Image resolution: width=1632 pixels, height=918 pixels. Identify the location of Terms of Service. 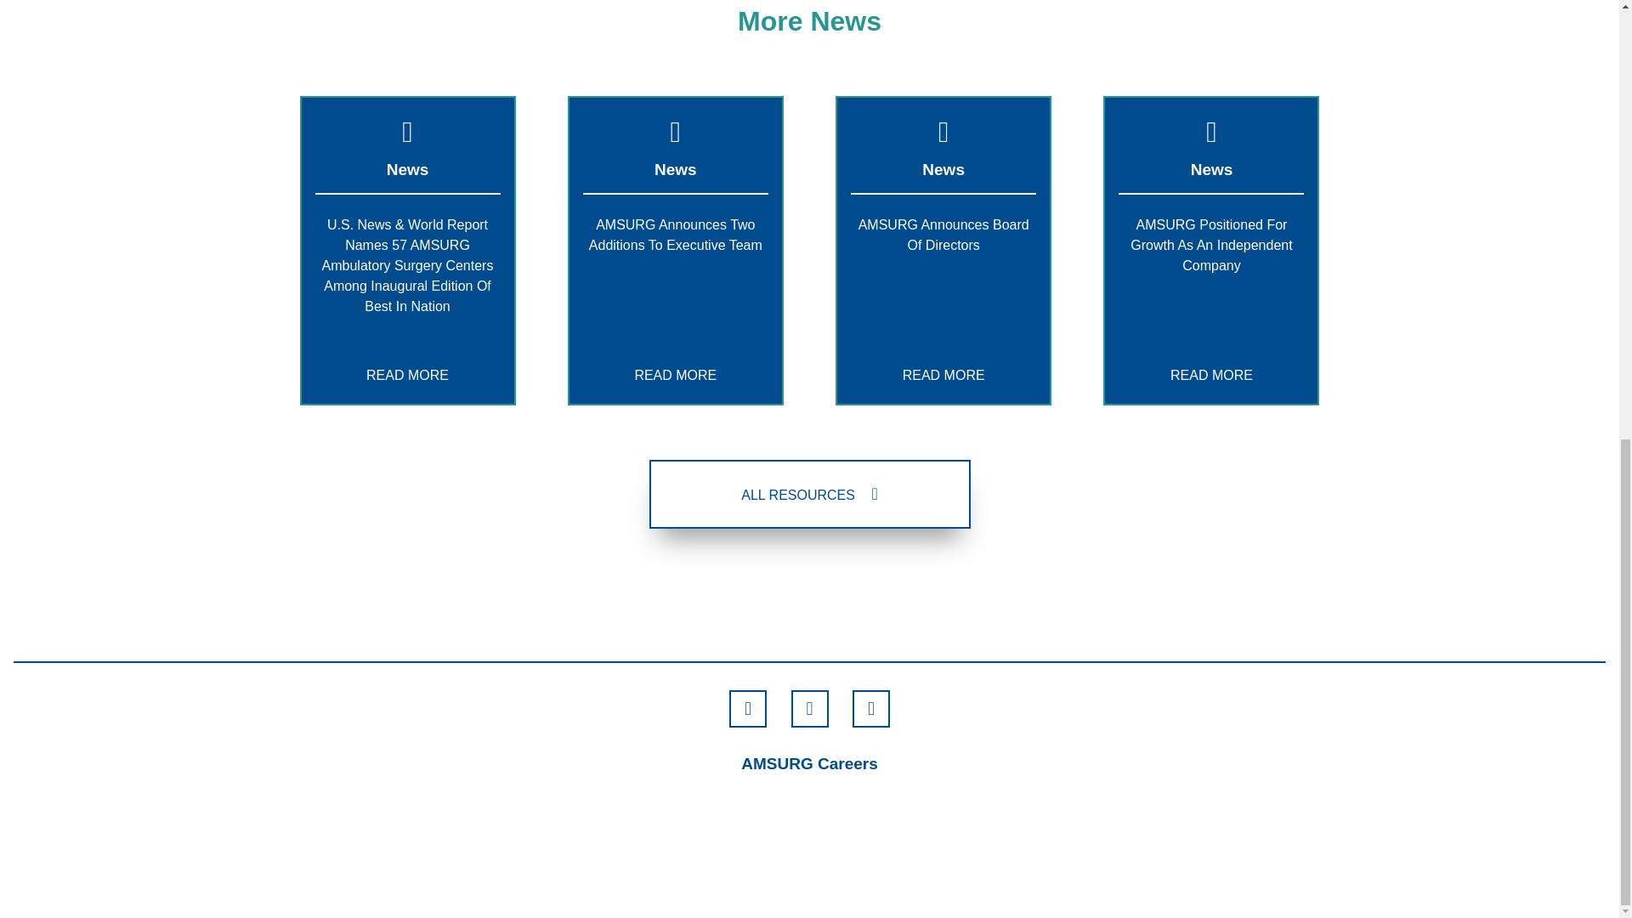
(946, 860).